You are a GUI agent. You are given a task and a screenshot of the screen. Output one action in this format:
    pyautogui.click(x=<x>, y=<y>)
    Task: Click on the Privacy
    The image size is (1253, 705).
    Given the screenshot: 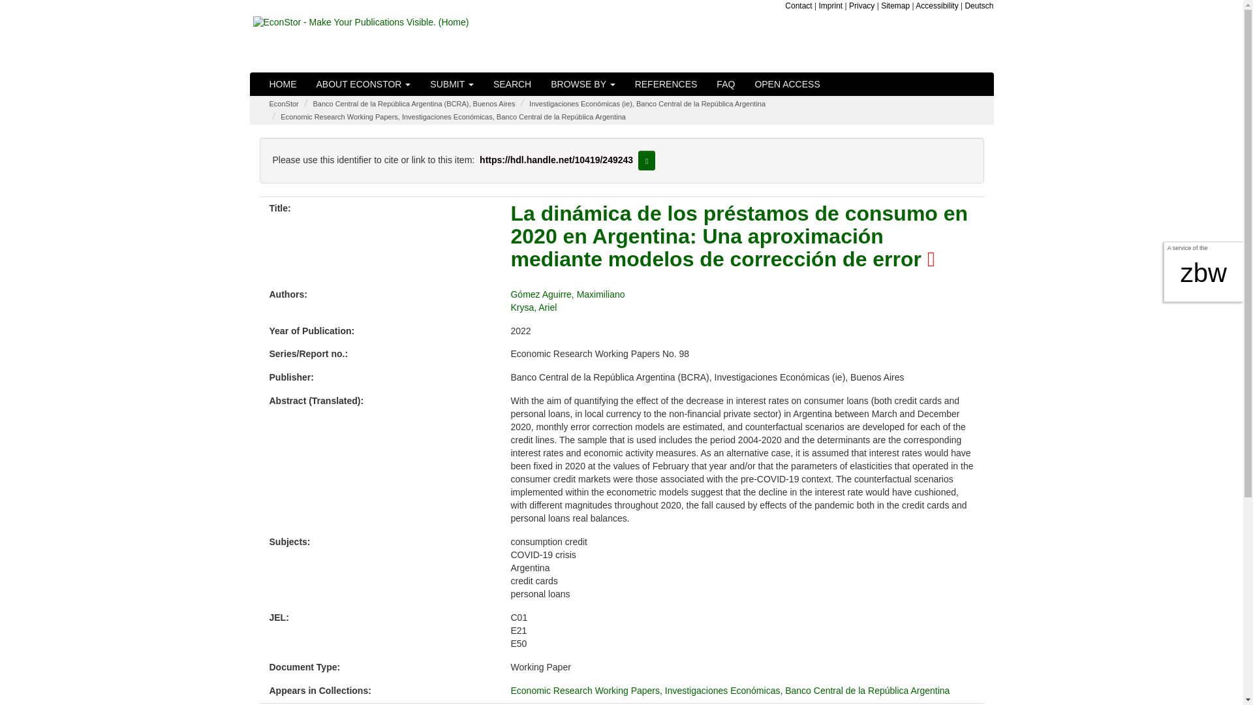 What is the action you would take?
    pyautogui.click(x=861, y=6)
    